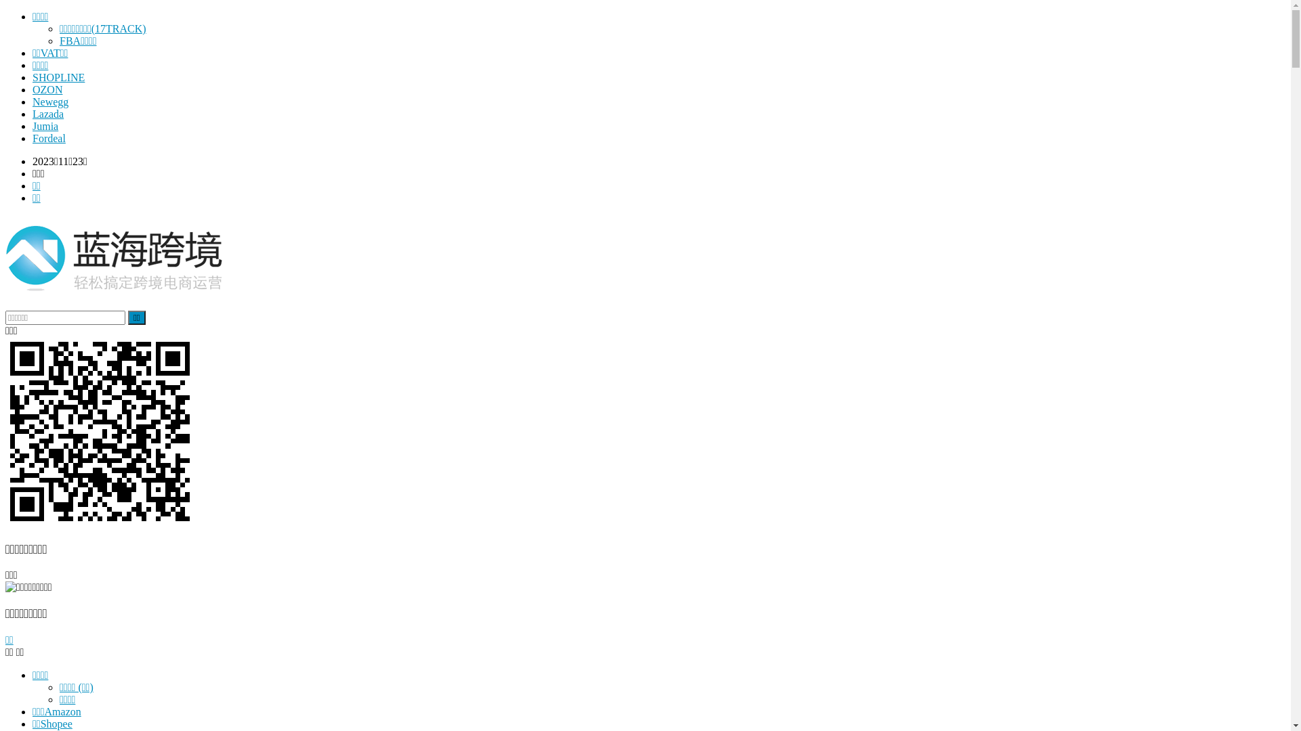 This screenshot has width=1301, height=731. I want to click on SHOPLINE, so click(58, 77).